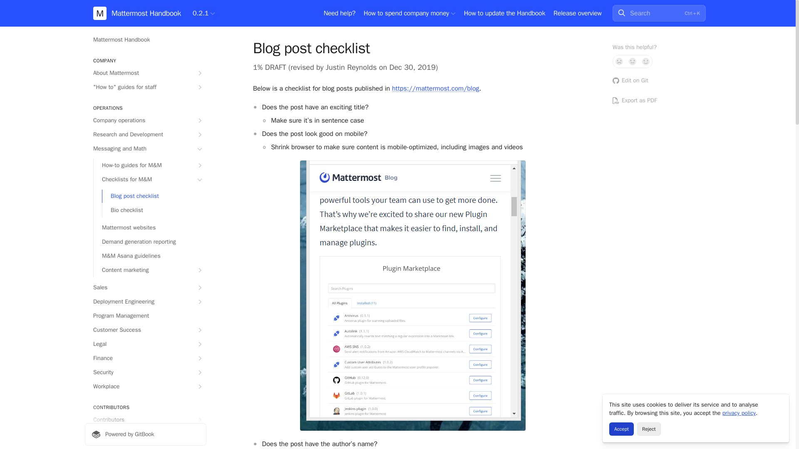 This screenshot has height=449, width=799. Describe the element at coordinates (504, 13) in the screenshot. I see `How to update the Handbook` at that location.